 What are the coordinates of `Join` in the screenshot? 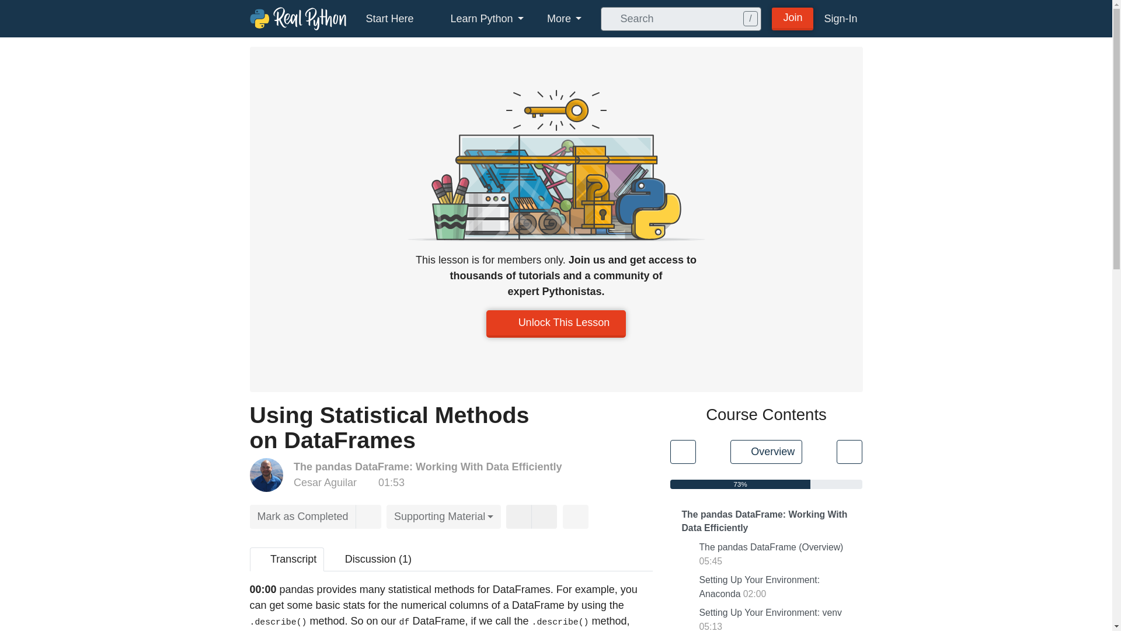 It's located at (793, 18).